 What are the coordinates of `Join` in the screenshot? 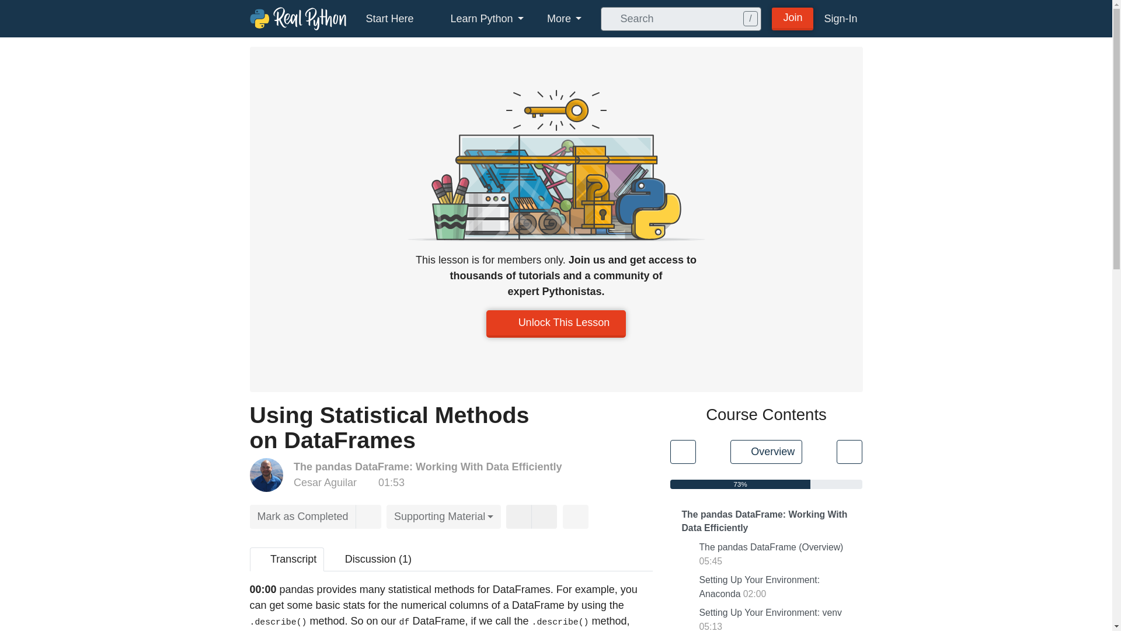 It's located at (793, 18).